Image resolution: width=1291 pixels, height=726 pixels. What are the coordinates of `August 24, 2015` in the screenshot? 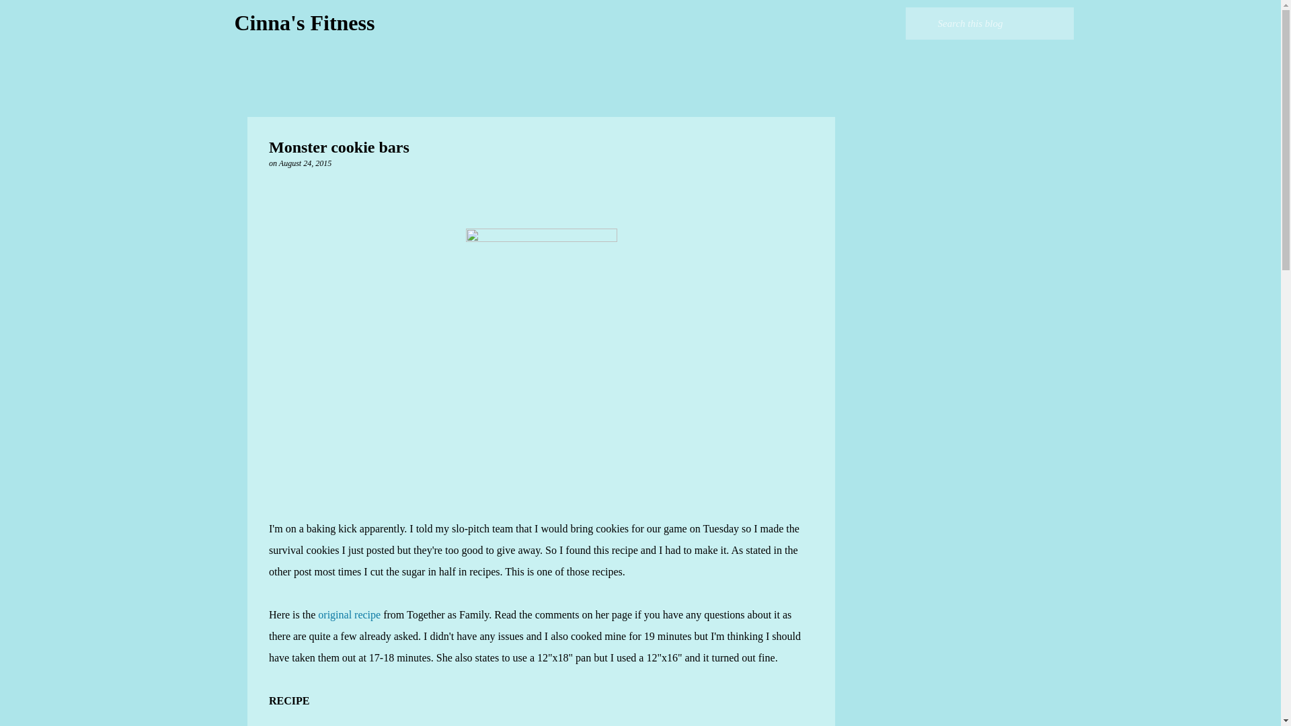 It's located at (305, 163).